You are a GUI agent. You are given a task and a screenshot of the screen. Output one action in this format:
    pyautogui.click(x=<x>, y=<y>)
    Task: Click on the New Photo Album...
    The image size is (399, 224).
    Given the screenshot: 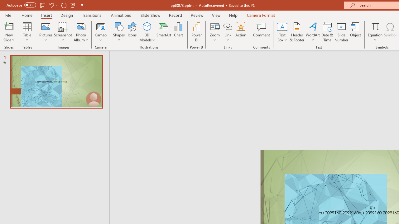 What is the action you would take?
    pyautogui.click(x=81, y=26)
    